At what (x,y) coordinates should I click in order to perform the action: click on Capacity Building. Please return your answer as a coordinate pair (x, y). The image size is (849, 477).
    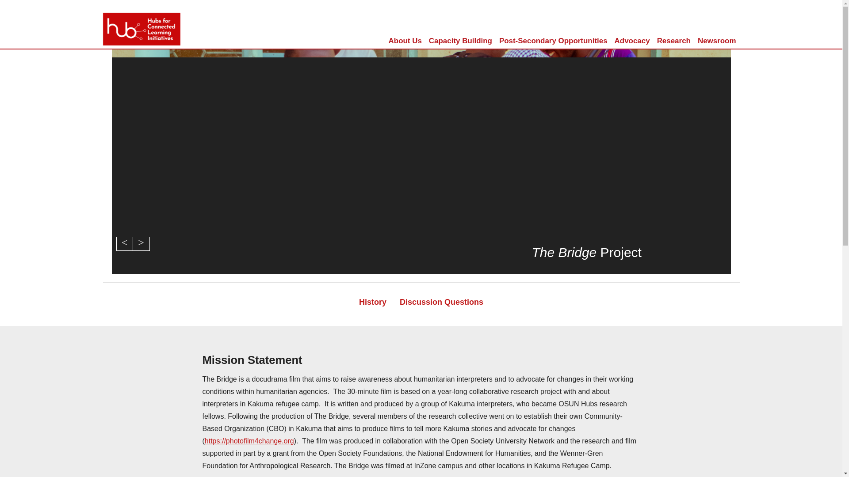
    Looking at the image, I should click on (460, 41).